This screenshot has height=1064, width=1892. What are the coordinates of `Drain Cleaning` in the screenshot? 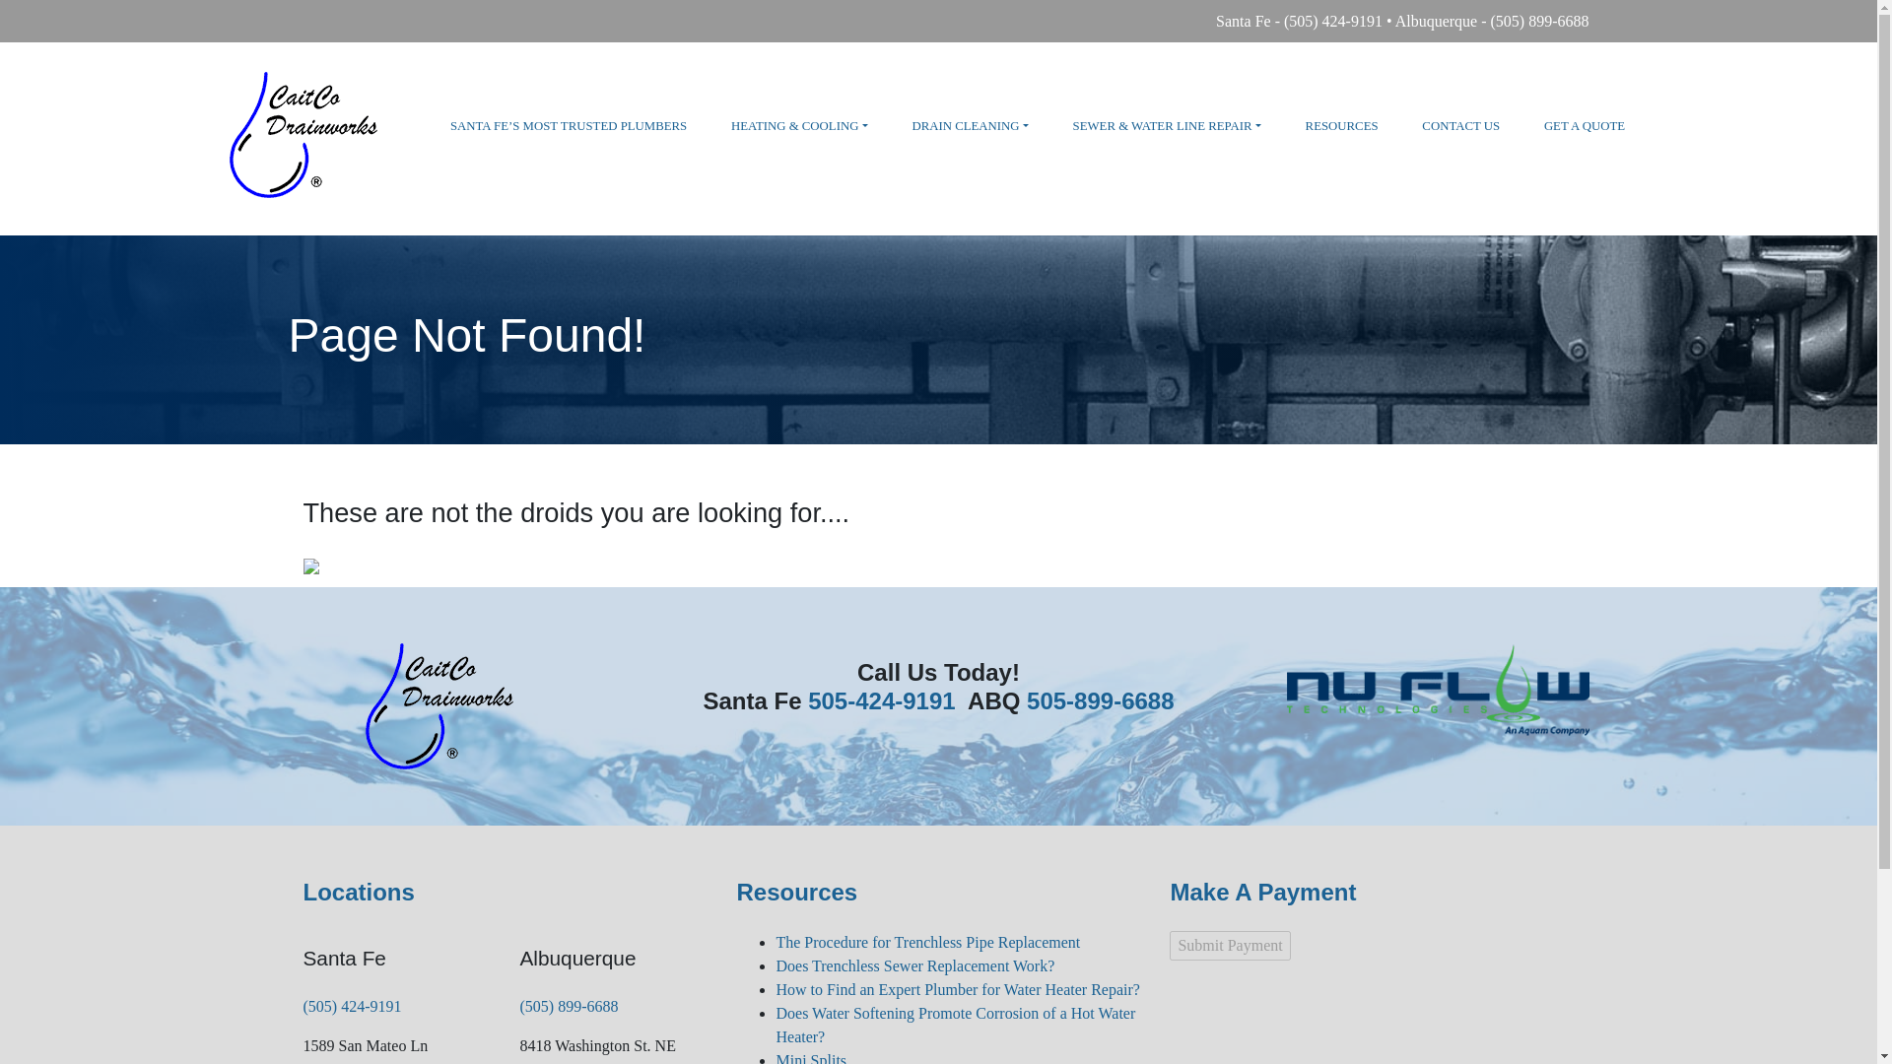 It's located at (970, 126).